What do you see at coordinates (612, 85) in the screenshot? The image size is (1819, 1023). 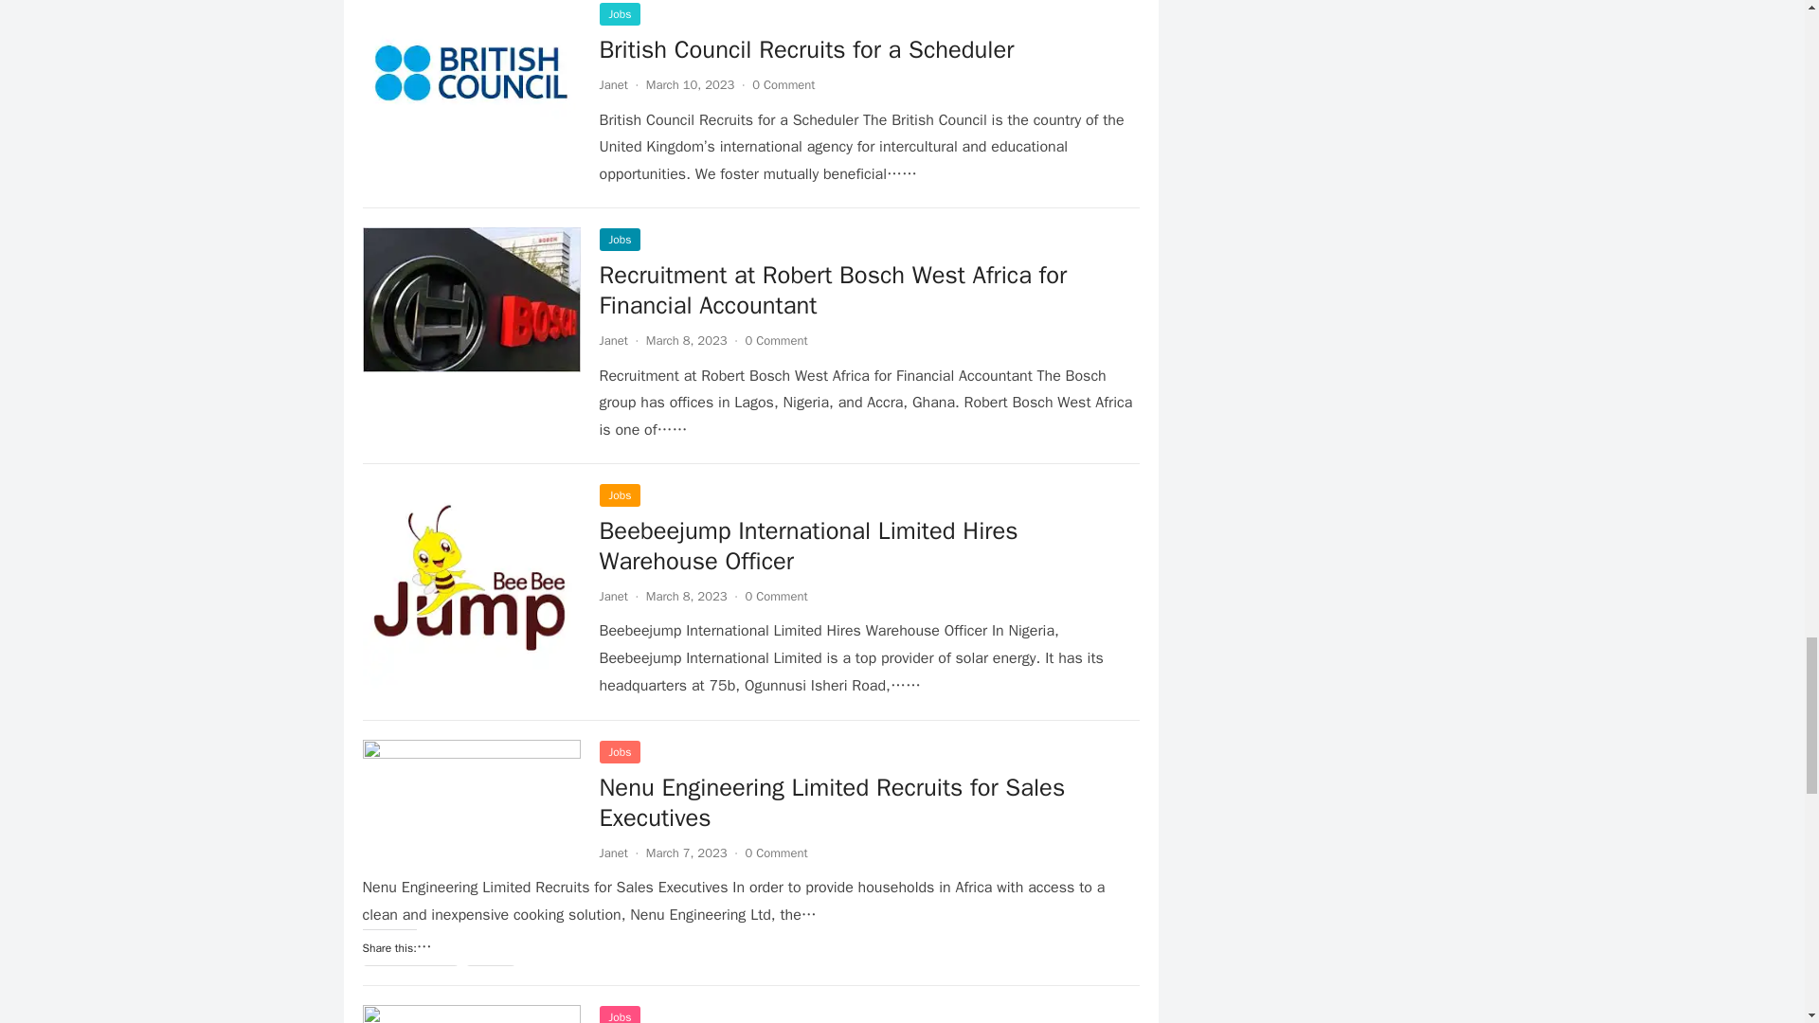 I see `Posts by Janet` at bounding box center [612, 85].